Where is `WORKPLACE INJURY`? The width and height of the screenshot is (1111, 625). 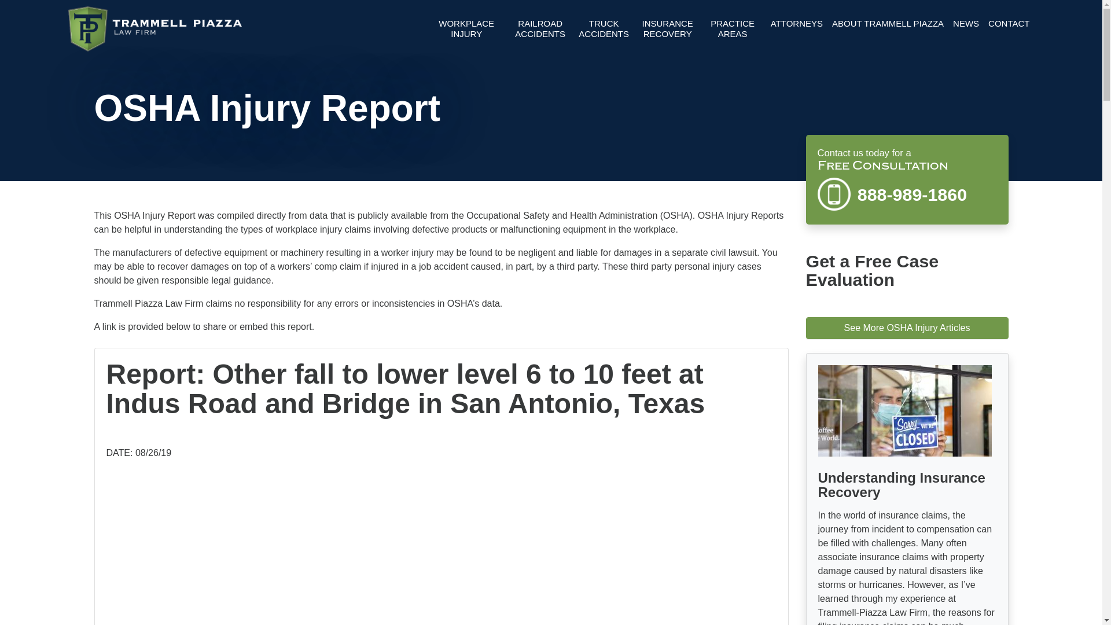 WORKPLACE INJURY is located at coordinates (466, 29).